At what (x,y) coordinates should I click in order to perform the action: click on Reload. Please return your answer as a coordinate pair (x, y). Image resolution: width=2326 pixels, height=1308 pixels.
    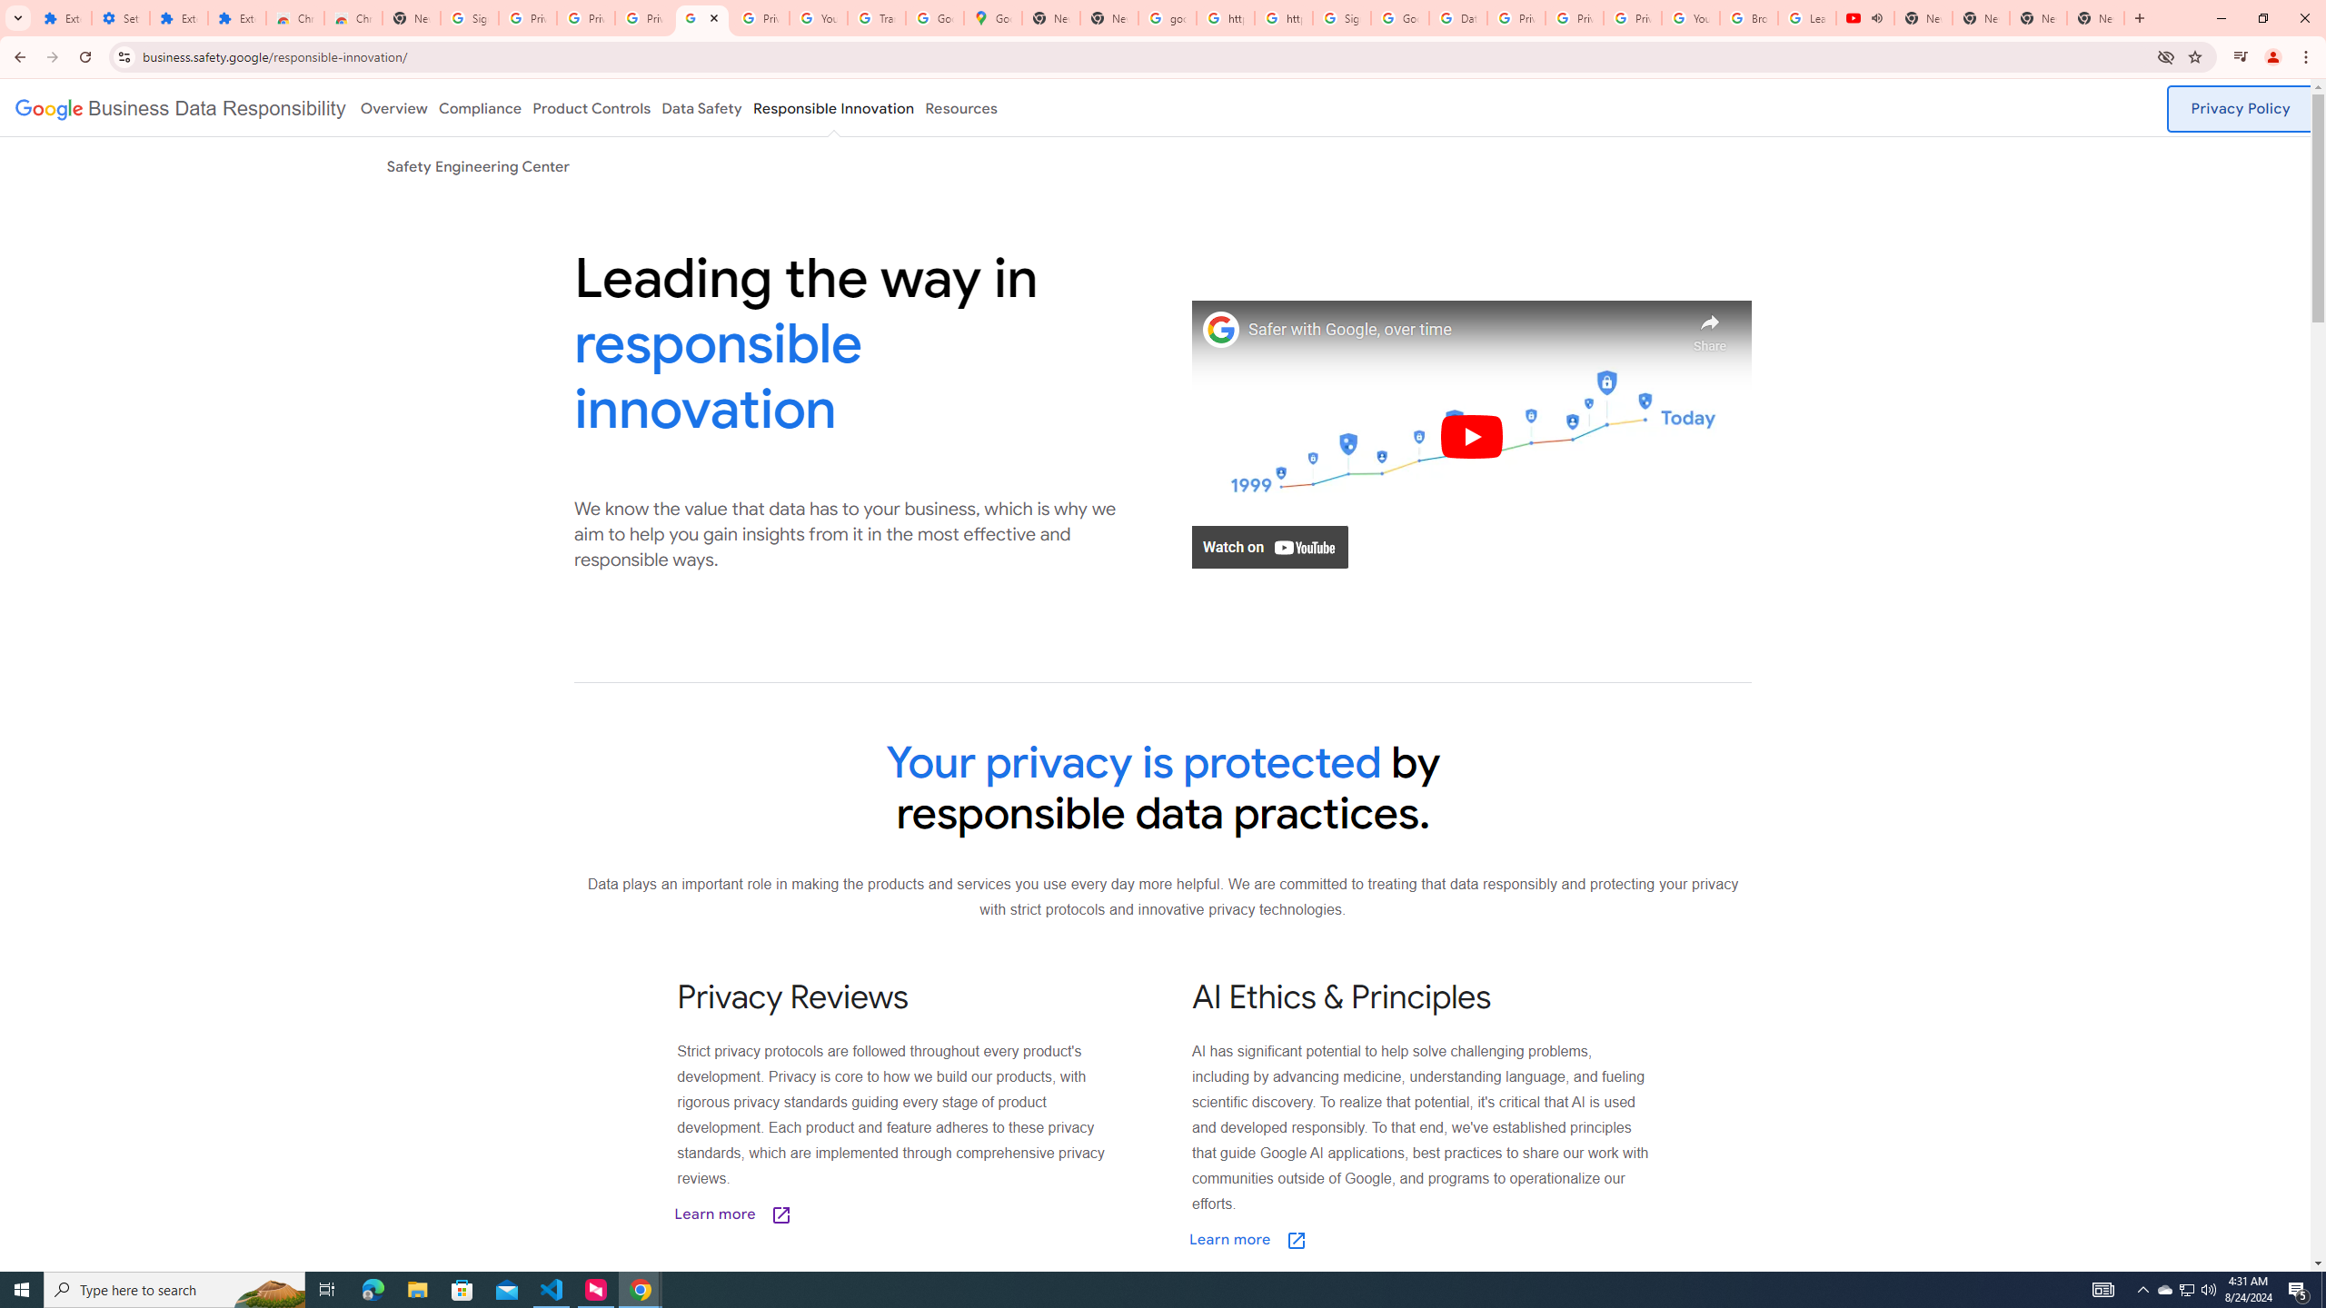
    Looking at the image, I should click on (84, 57).